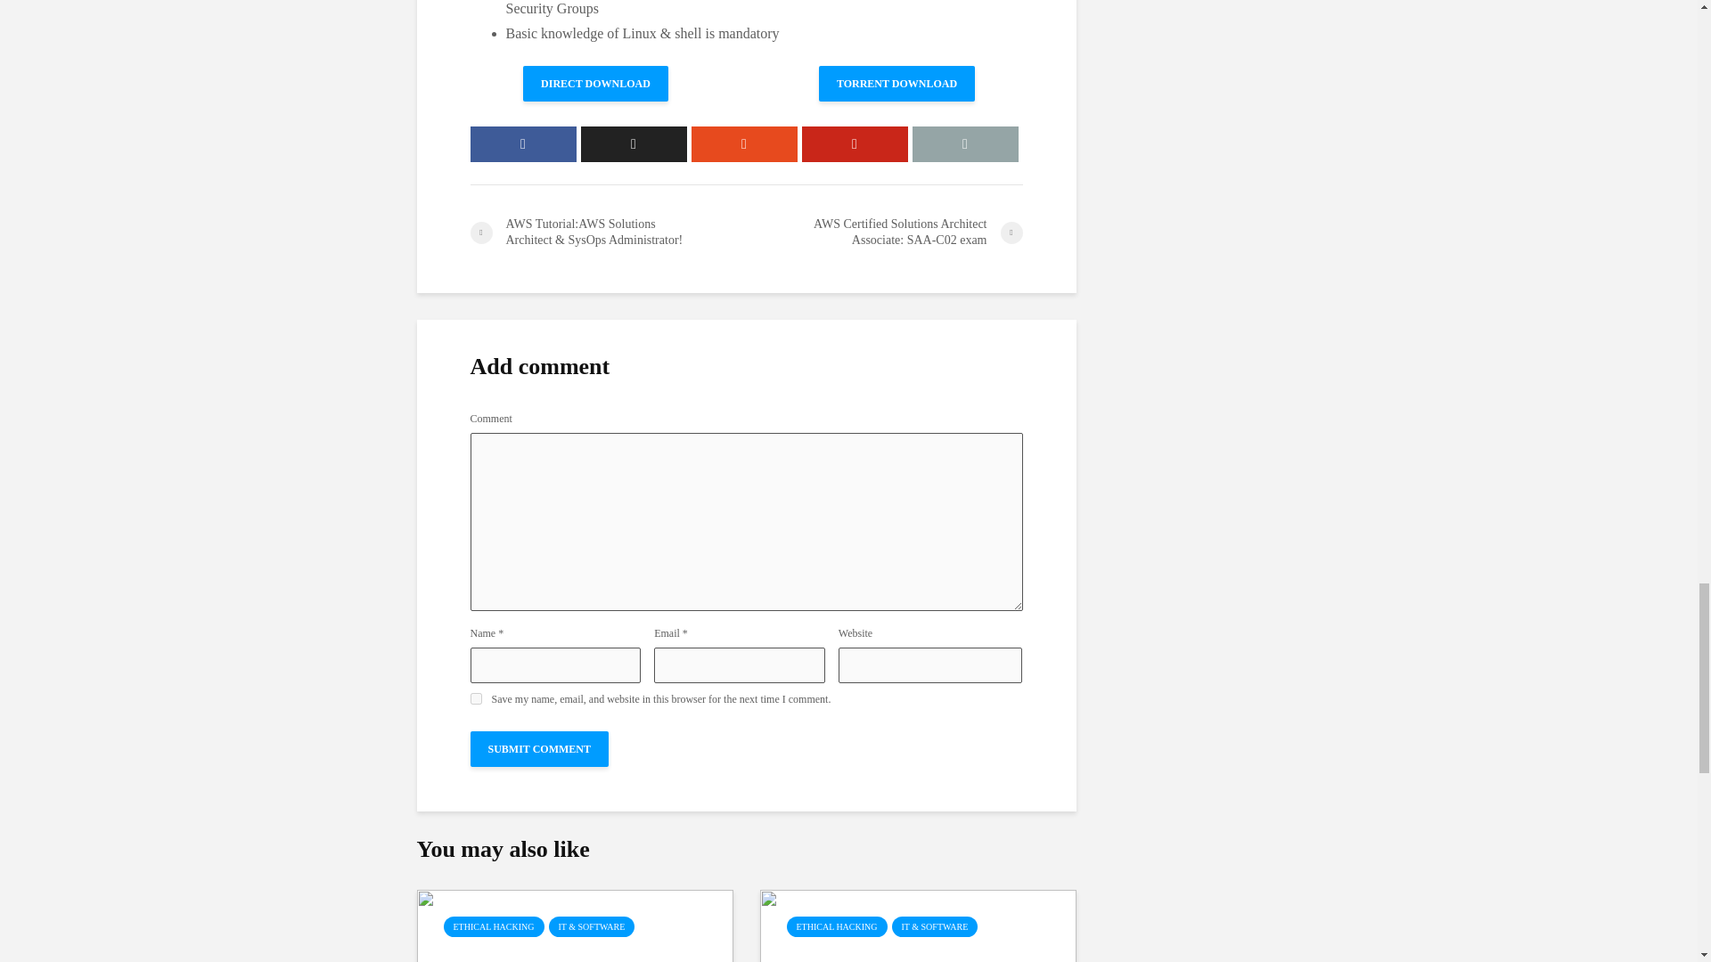 This screenshot has width=1711, height=962. What do you see at coordinates (918, 955) in the screenshot?
I see `Kali Linux hacker tools, tricks and techniques for beginners` at bounding box center [918, 955].